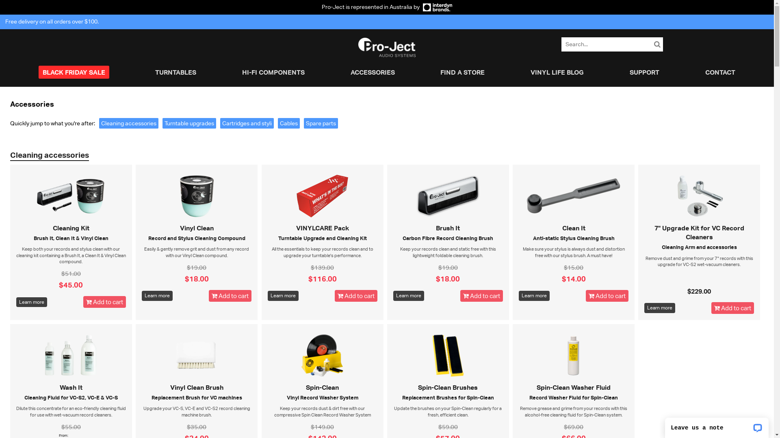 The height and width of the screenshot is (438, 780). What do you see at coordinates (189, 123) in the screenshot?
I see `Turntable upgrades` at bounding box center [189, 123].